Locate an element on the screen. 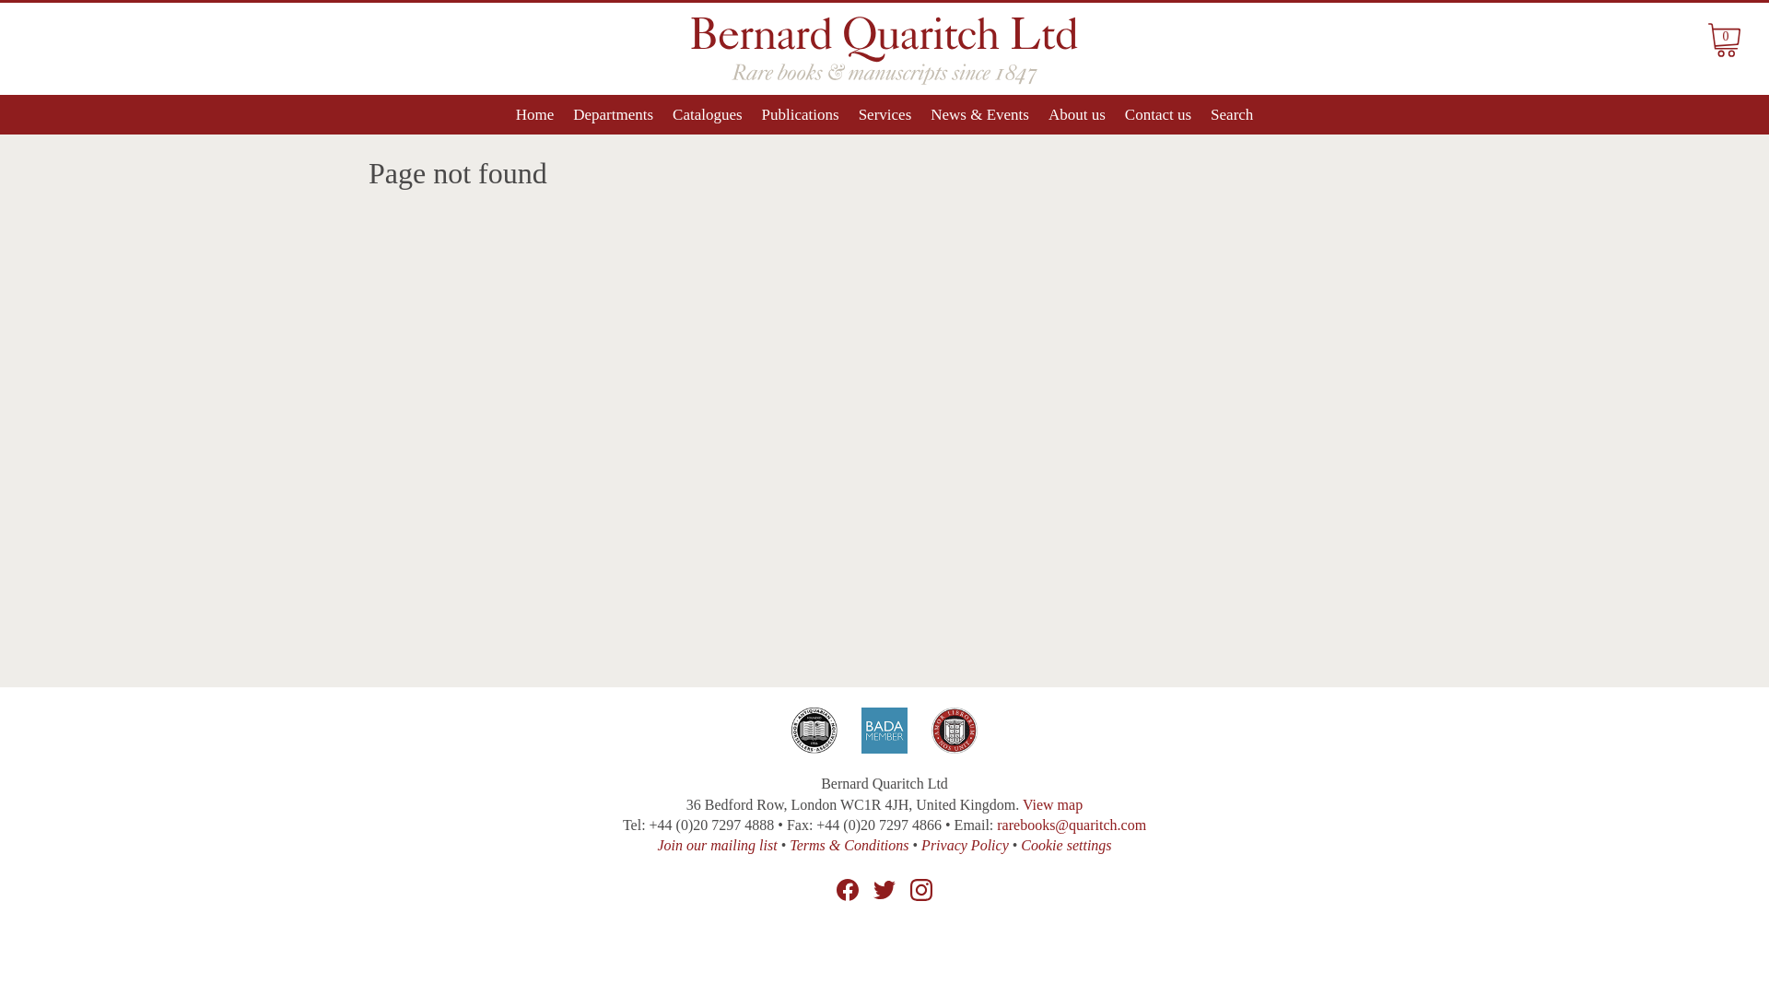  Cookie settings is located at coordinates (1065, 845).